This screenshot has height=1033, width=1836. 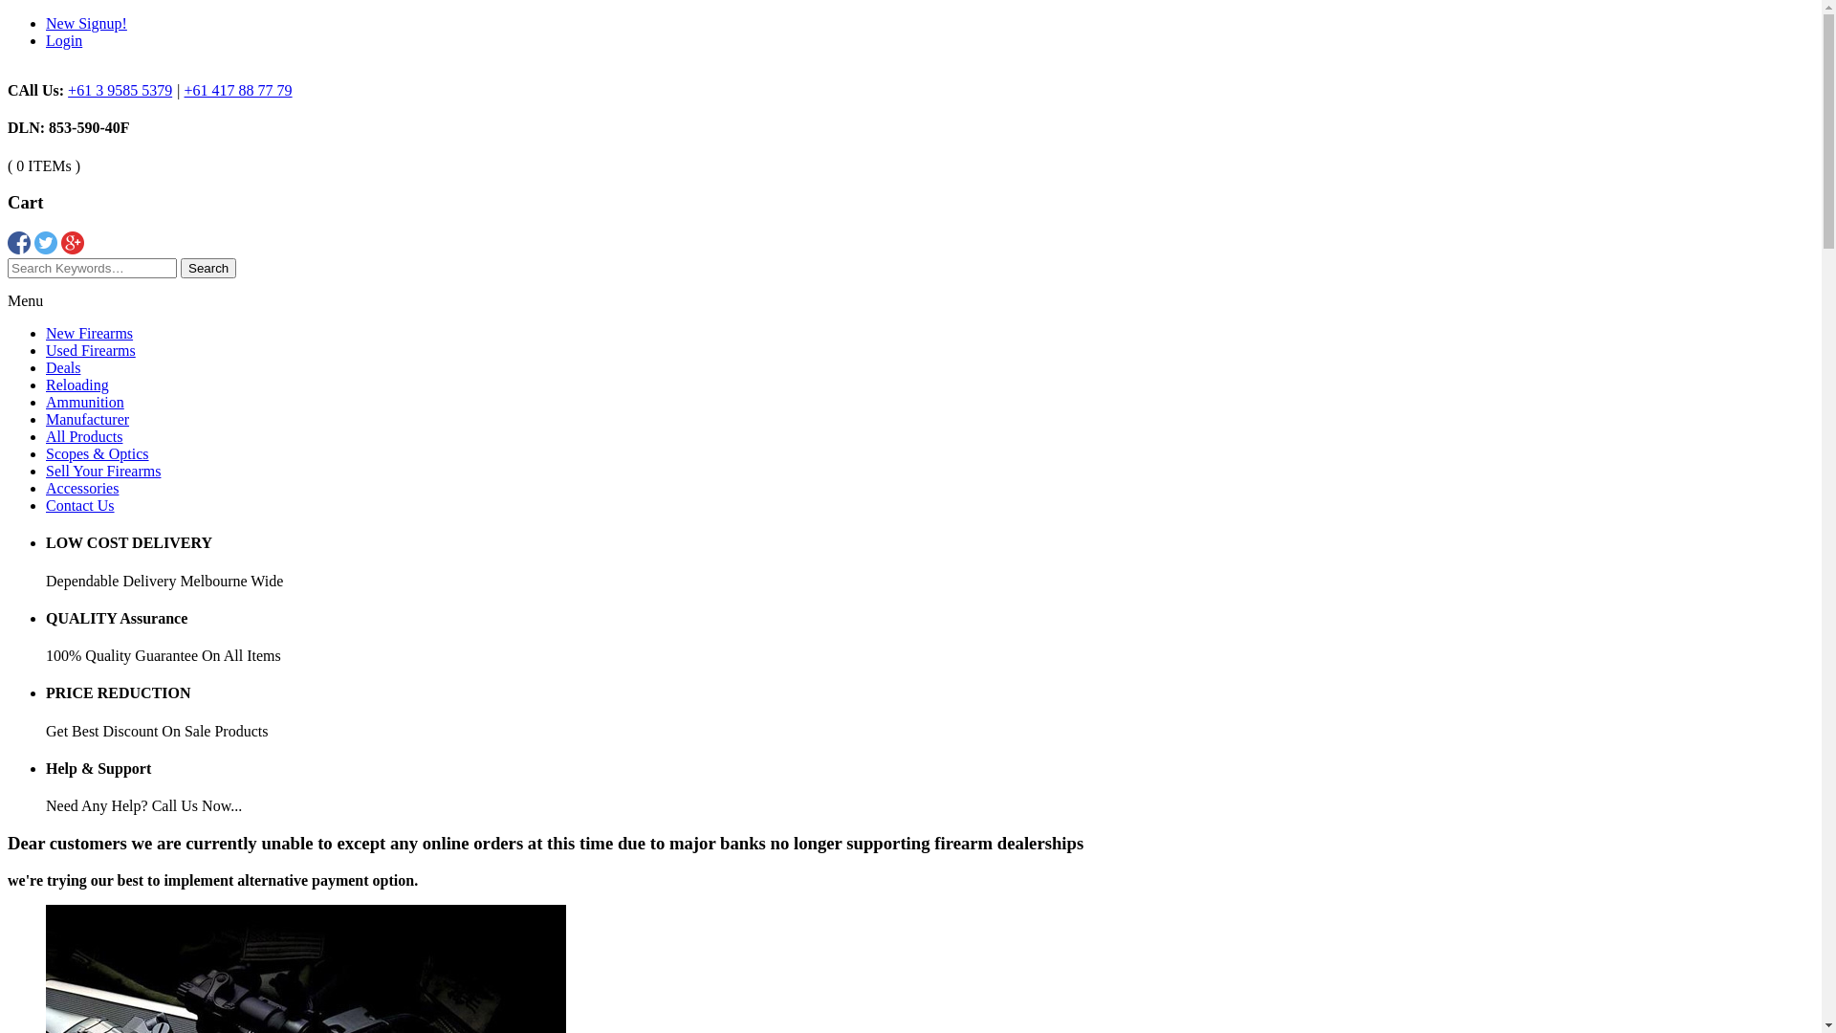 I want to click on Contact Us, so click(x=80, y=505).